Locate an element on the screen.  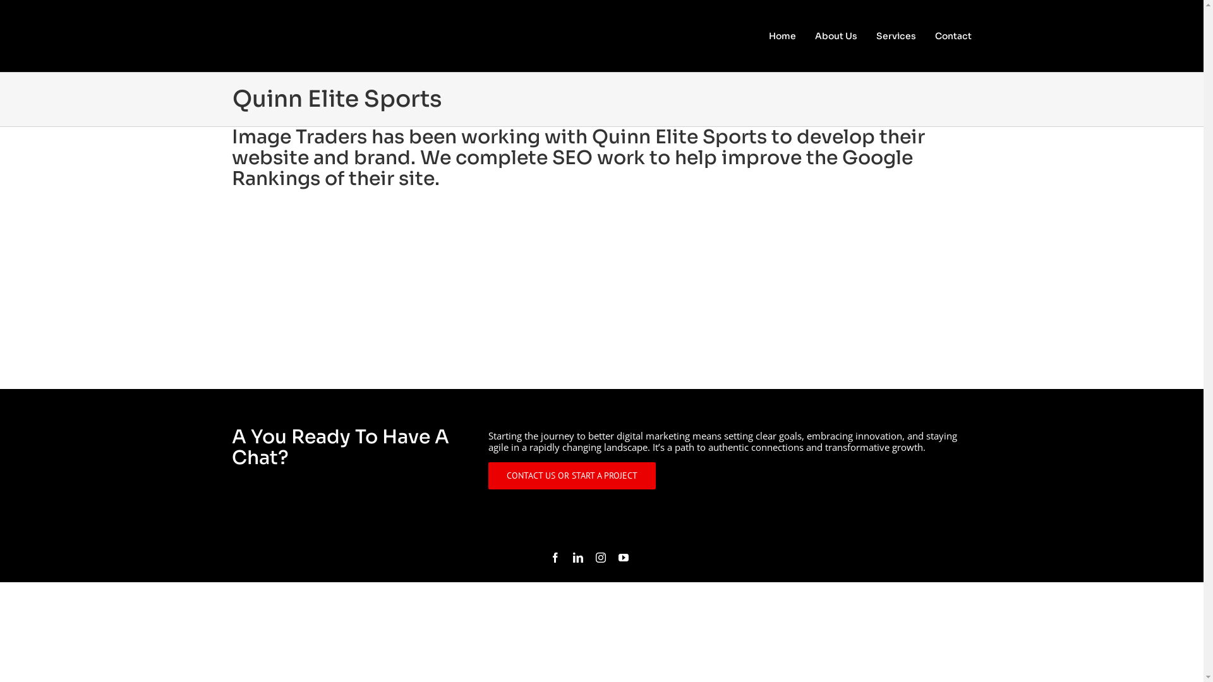
Services is located at coordinates (896, 37).